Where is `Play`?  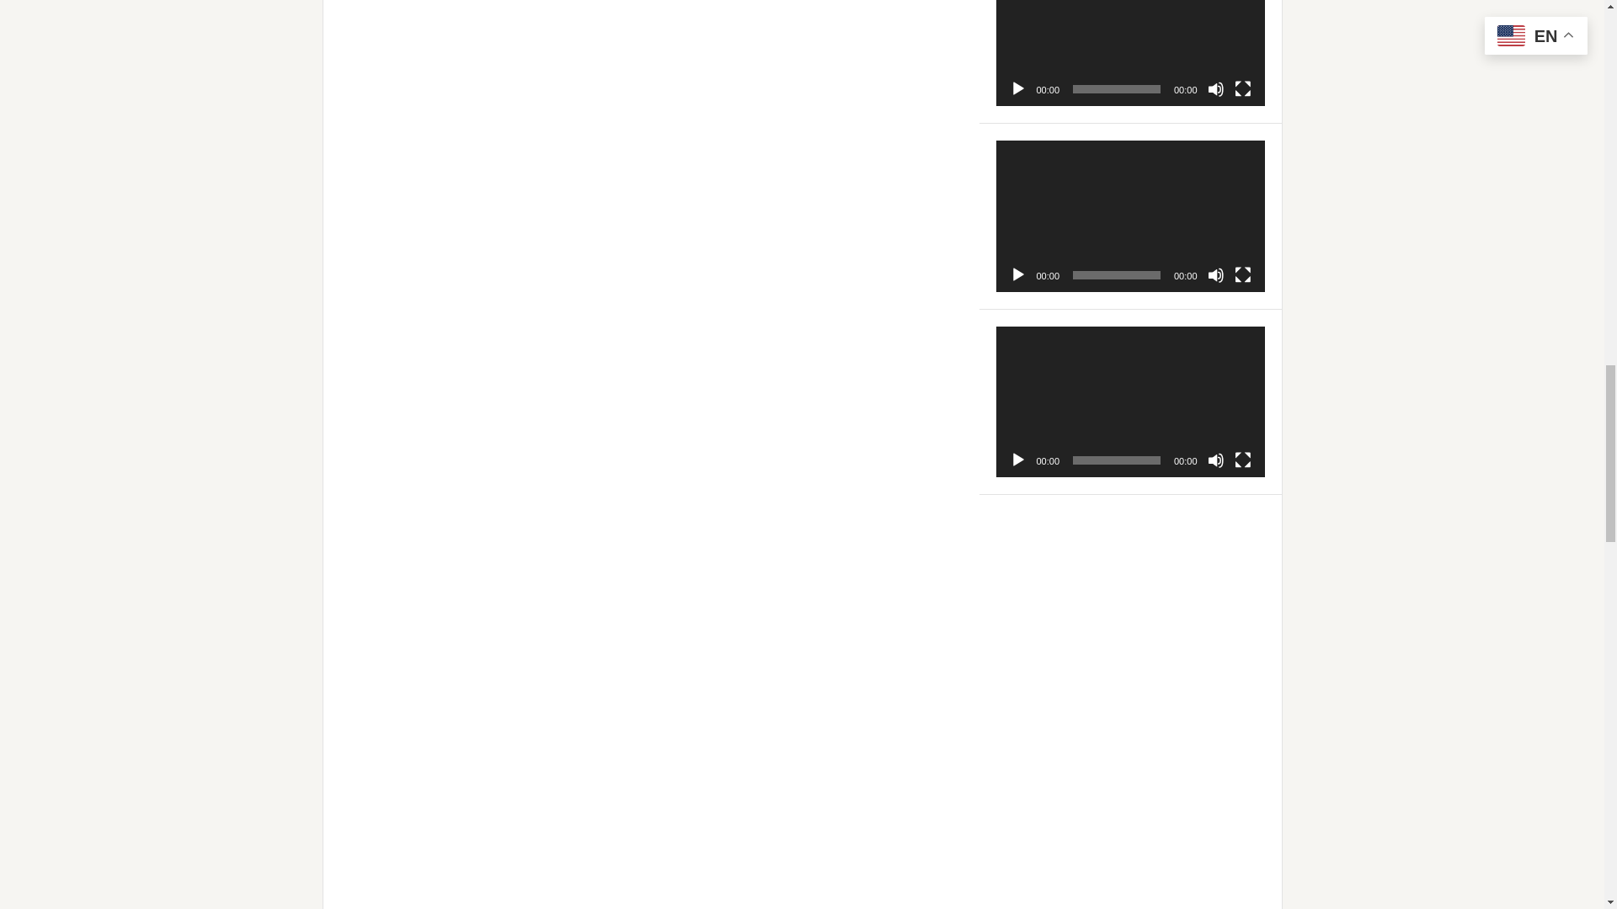
Play is located at coordinates (1017, 89).